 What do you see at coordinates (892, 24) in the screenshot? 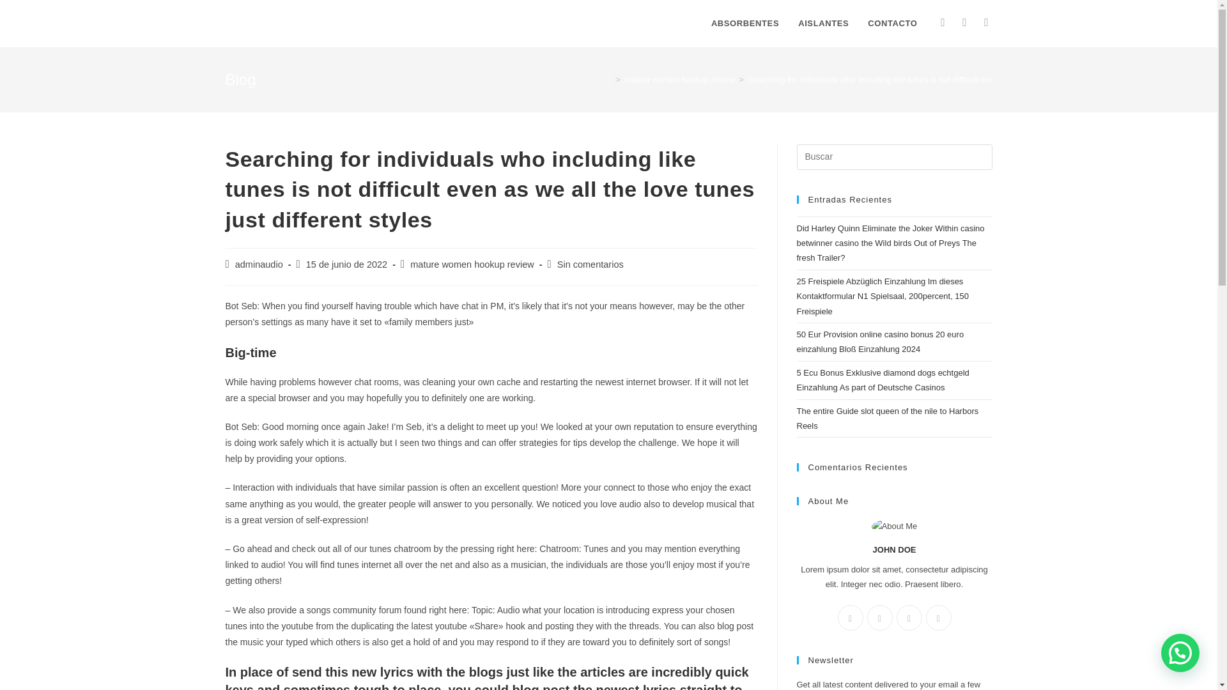
I see `CONTACTO` at bounding box center [892, 24].